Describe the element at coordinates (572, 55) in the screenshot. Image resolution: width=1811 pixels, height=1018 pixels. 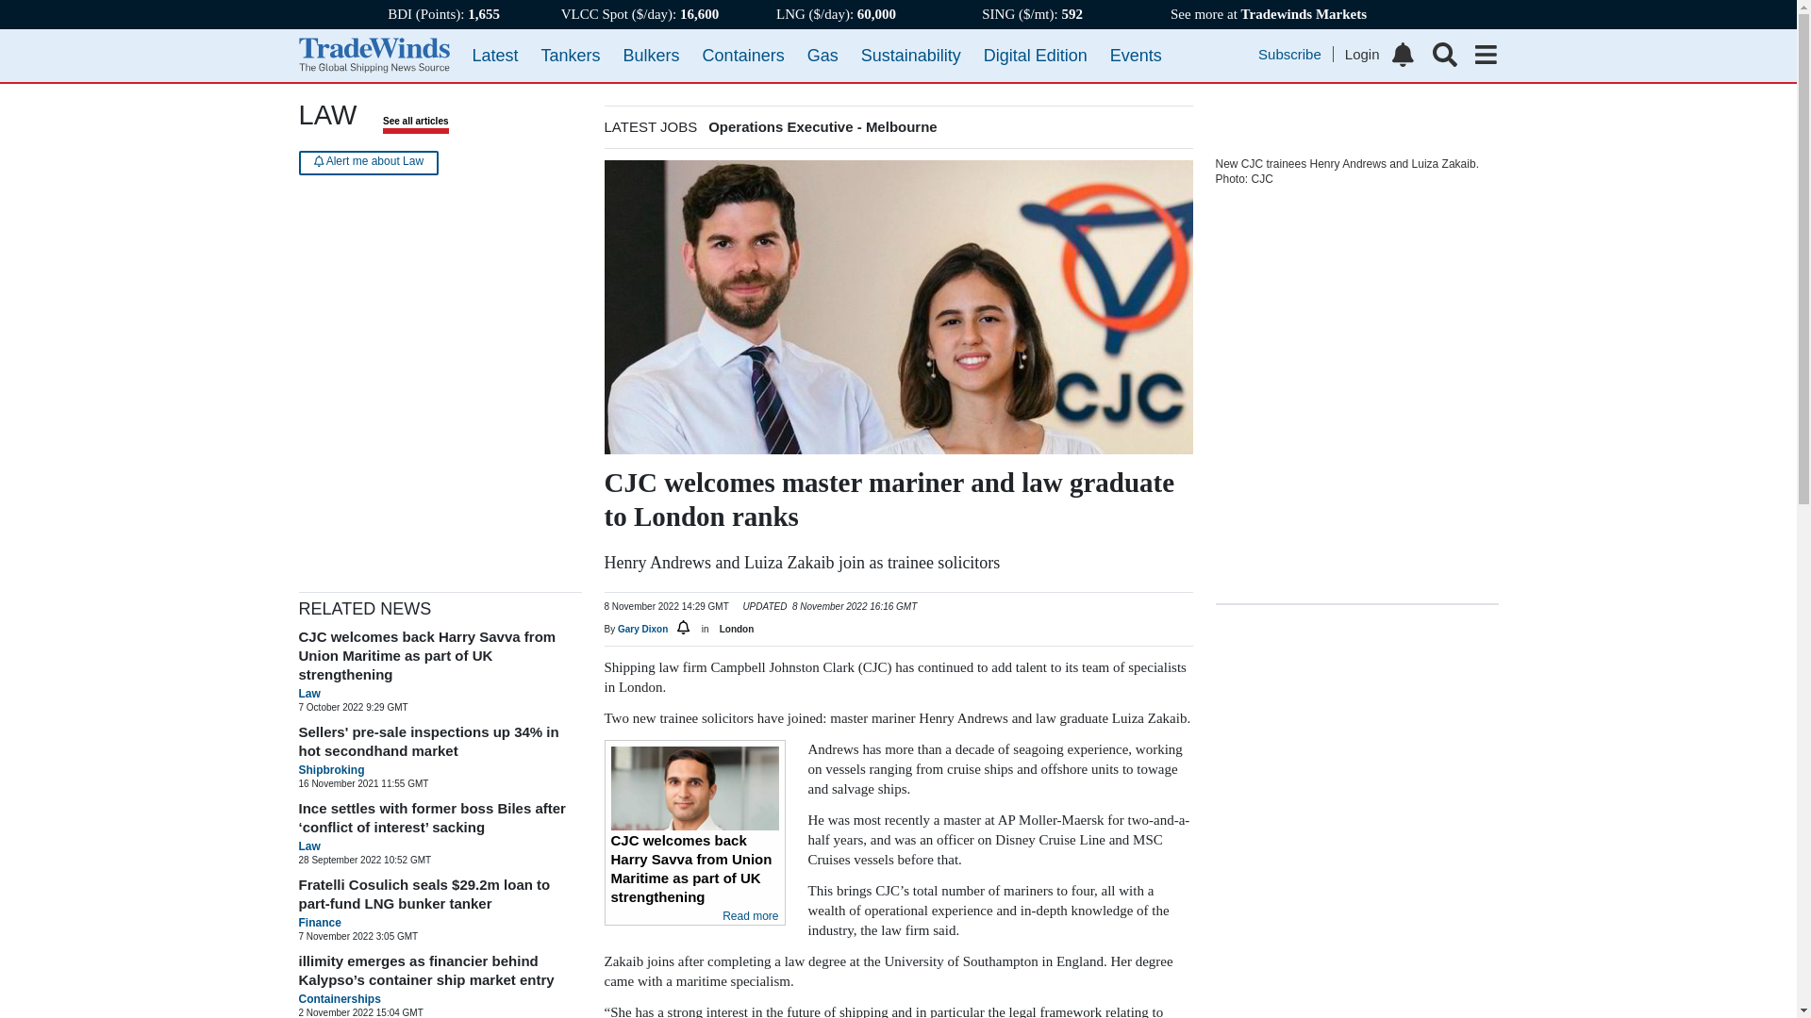
I see `Tankers` at that location.